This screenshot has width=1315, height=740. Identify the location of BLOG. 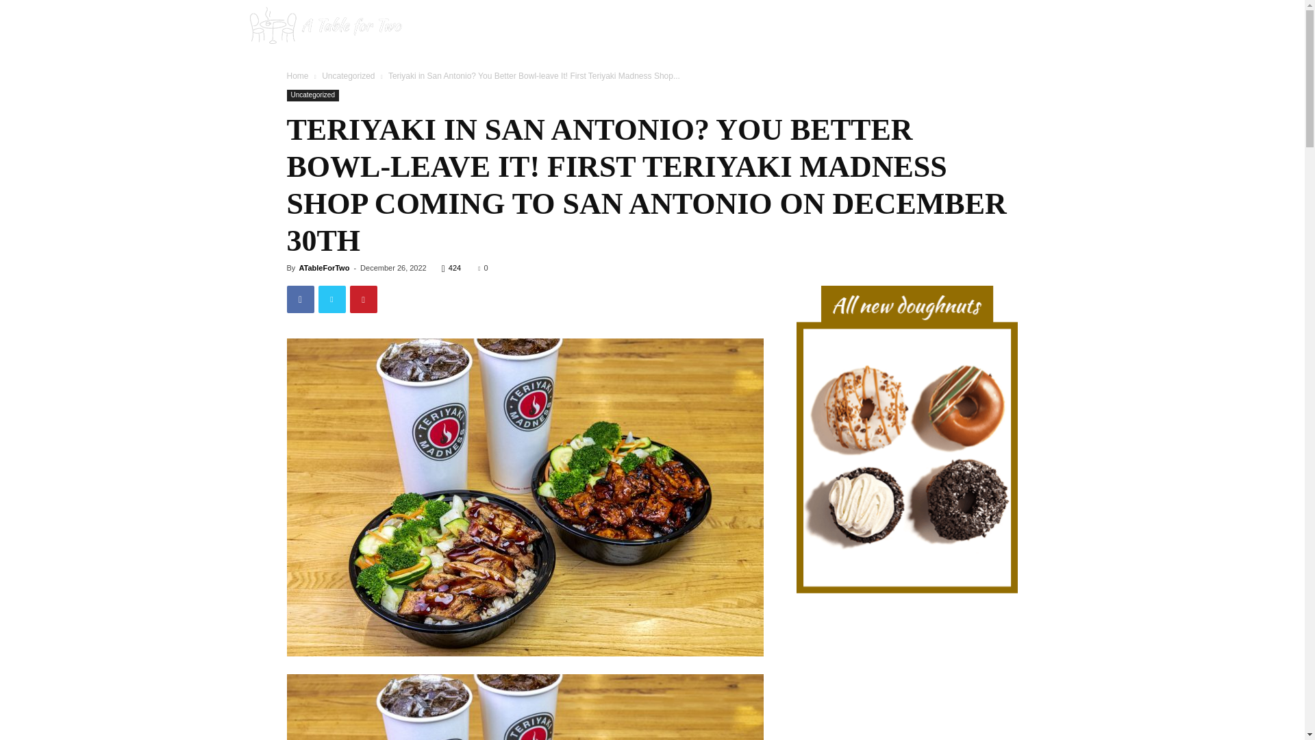
(884, 27).